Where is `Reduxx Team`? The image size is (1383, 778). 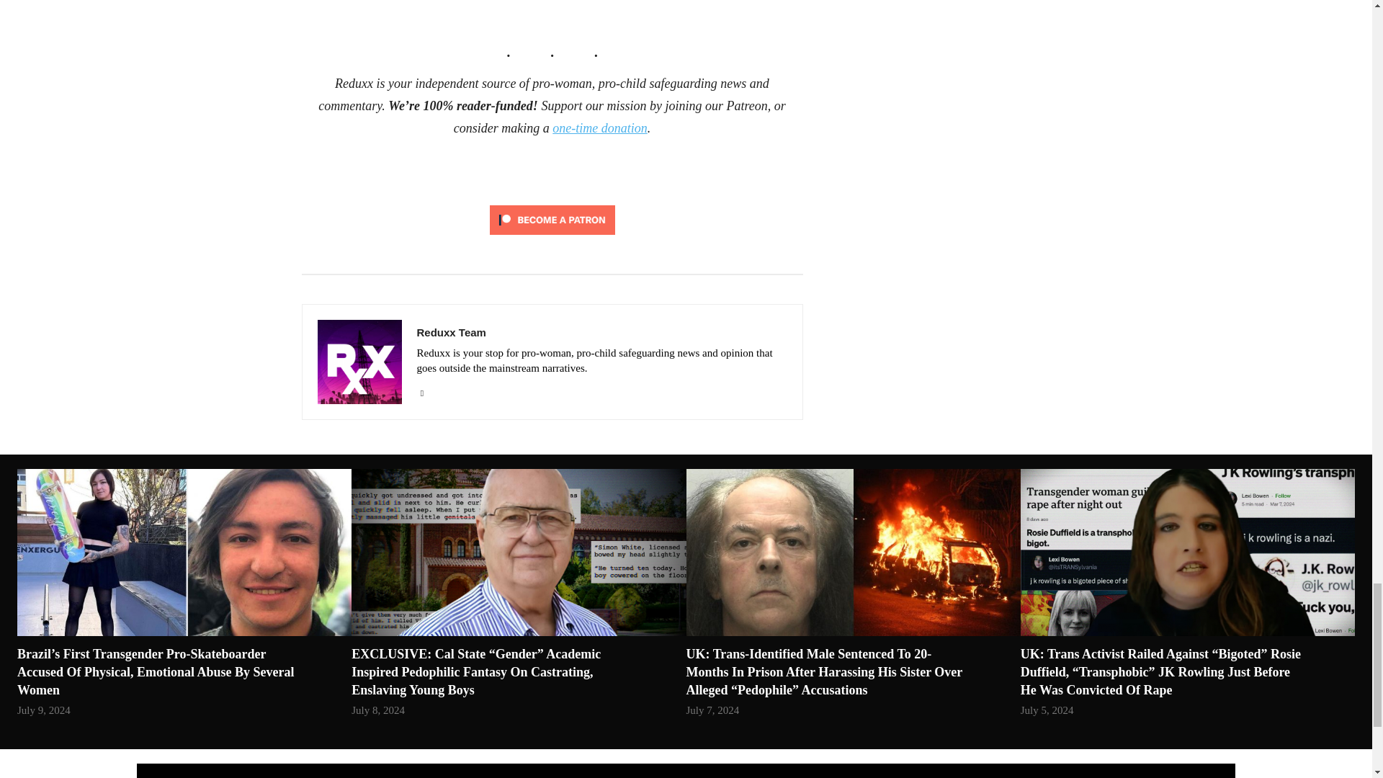 Reduxx Team is located at coordinates (601, 331).